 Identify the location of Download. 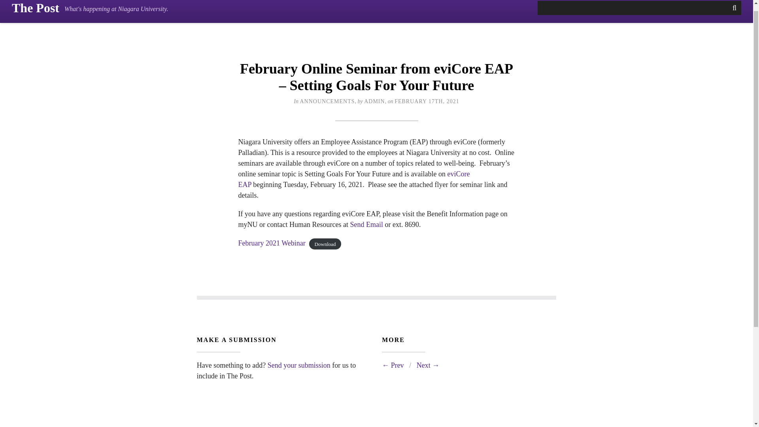
(325, 244).